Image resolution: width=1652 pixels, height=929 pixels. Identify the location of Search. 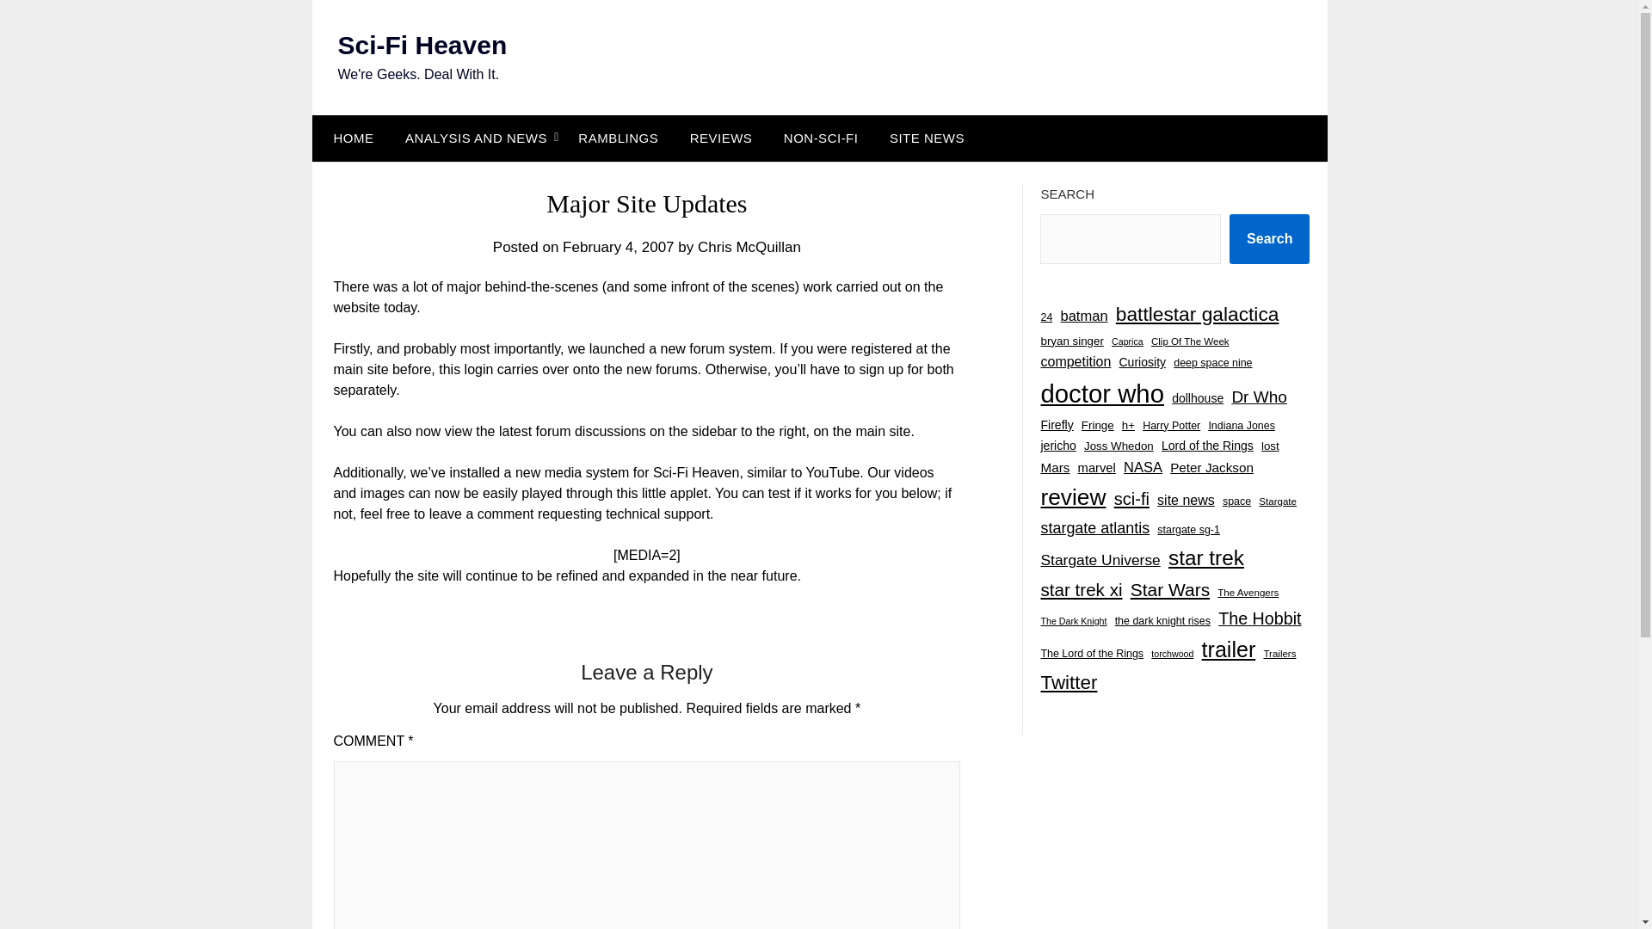
(1269, 239).